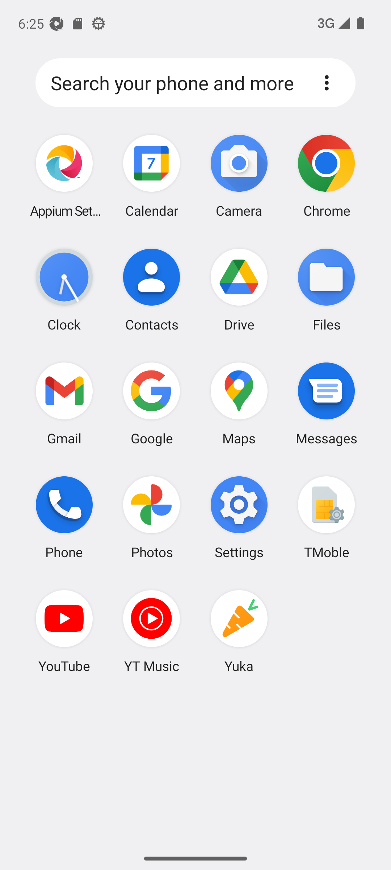 This screenshot has height=870, width=391. Describe the element at coordinates (152, 290) in the screenshot. I see `Contacts` at that location.